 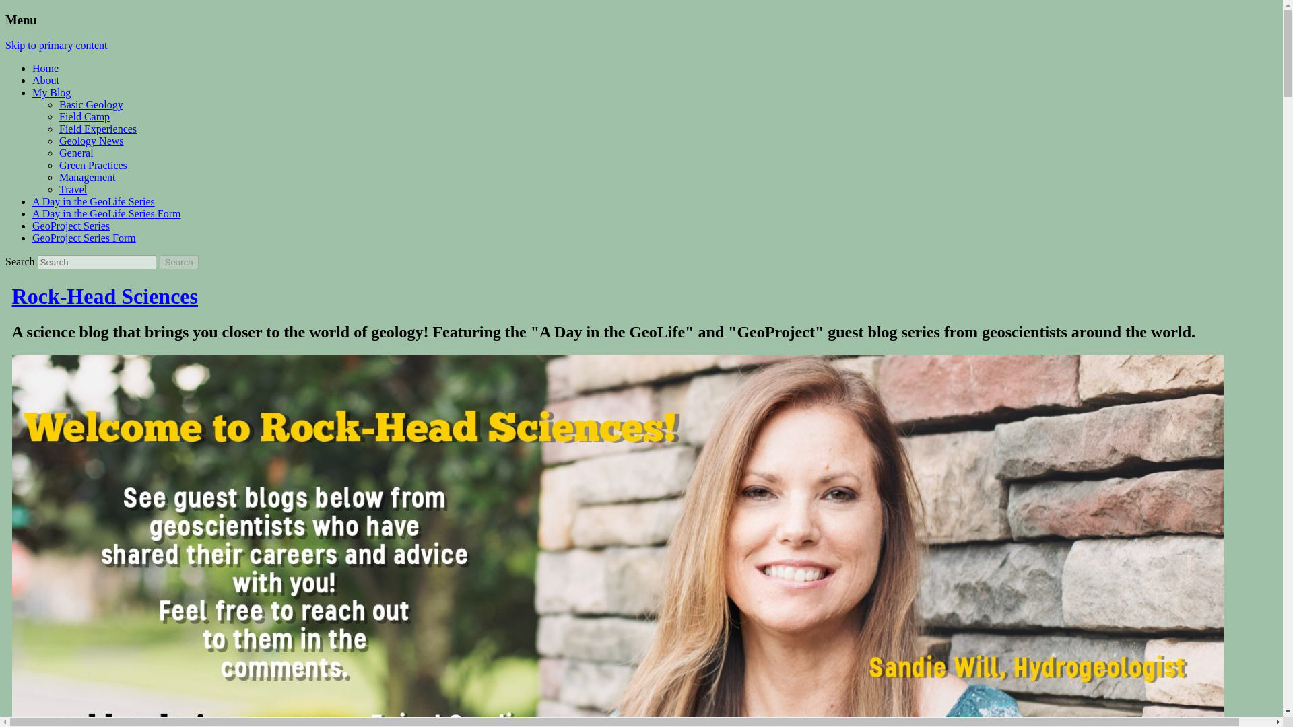 What do you see at coordinates (91, 104) in the screenshot?
I see `Basic Geology` at bounding box center [91, 104].